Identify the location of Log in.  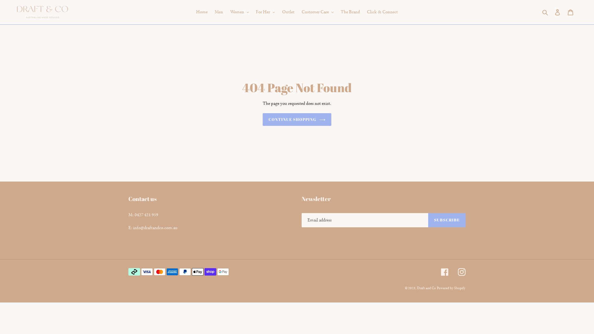
(557, 12).